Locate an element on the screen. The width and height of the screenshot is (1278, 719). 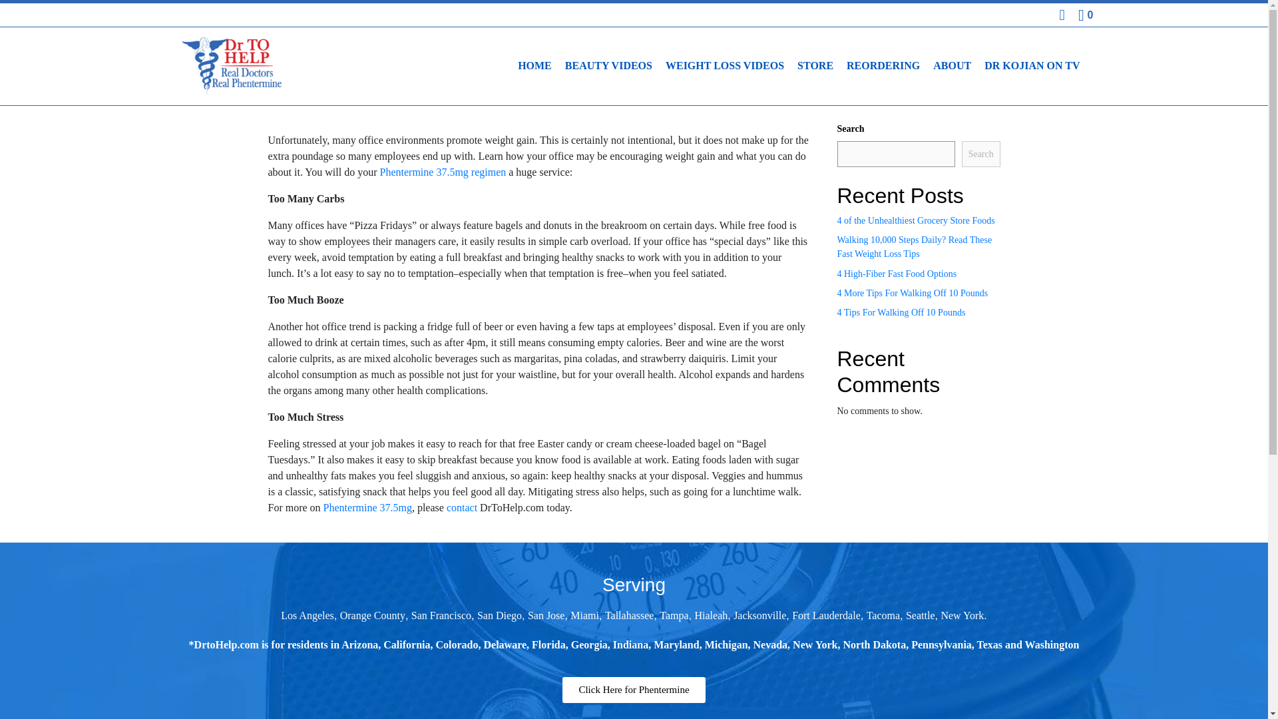
Fast Weight Loss in San Diego is located at coordinates (499, 615).